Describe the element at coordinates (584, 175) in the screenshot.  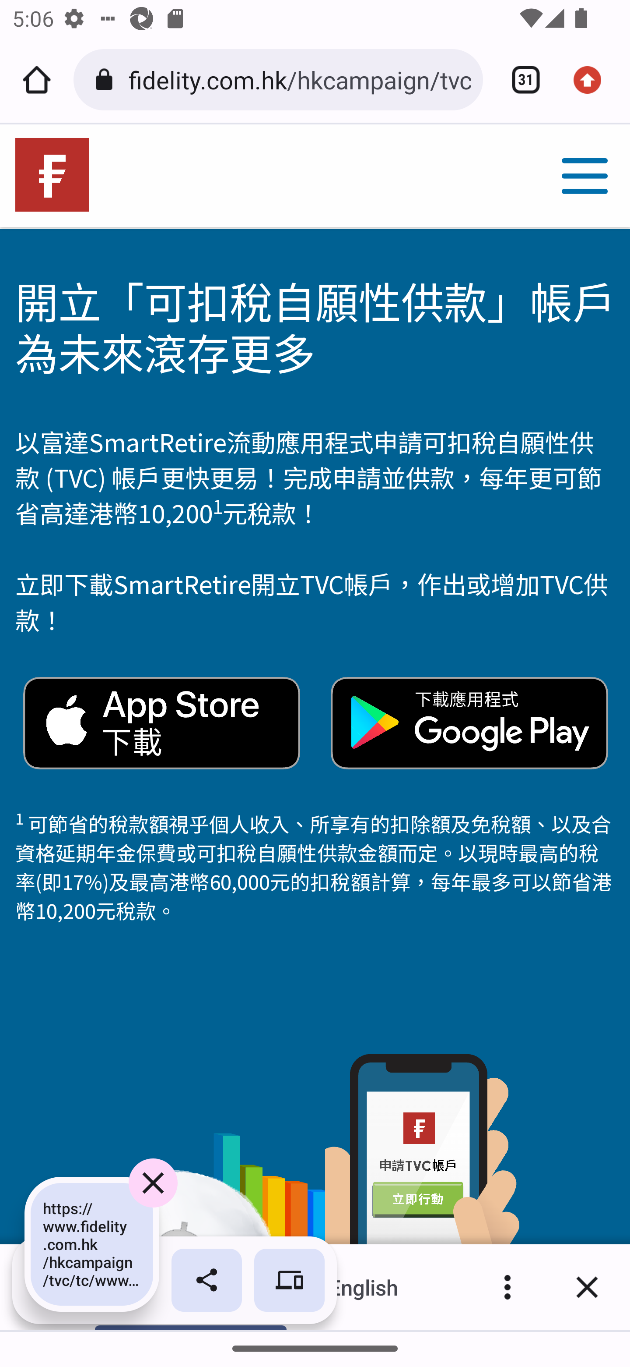
I see `javascript:; ` at that location.